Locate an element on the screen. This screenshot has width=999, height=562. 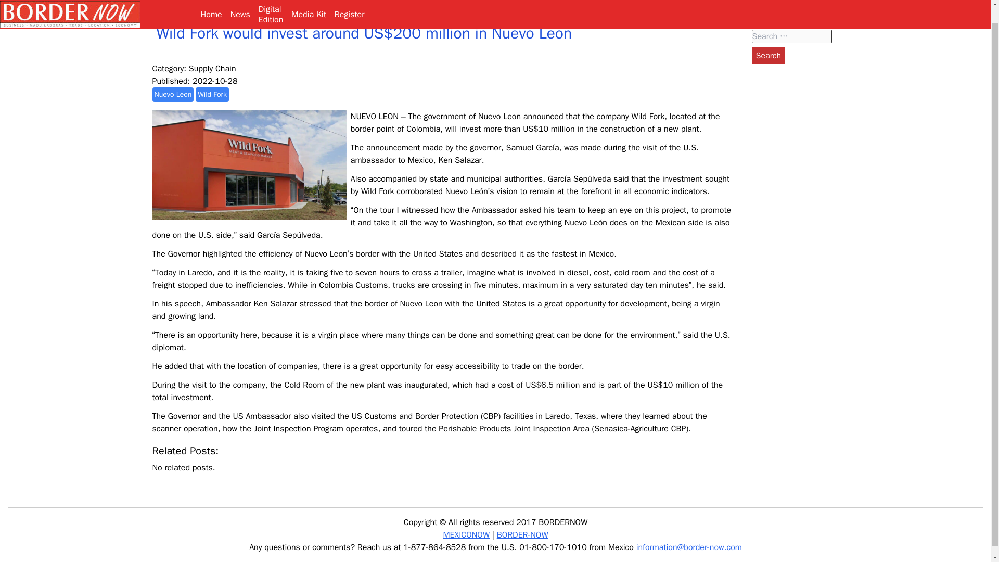
Nuevo Leon Tag is located at coordinates (466, 535).